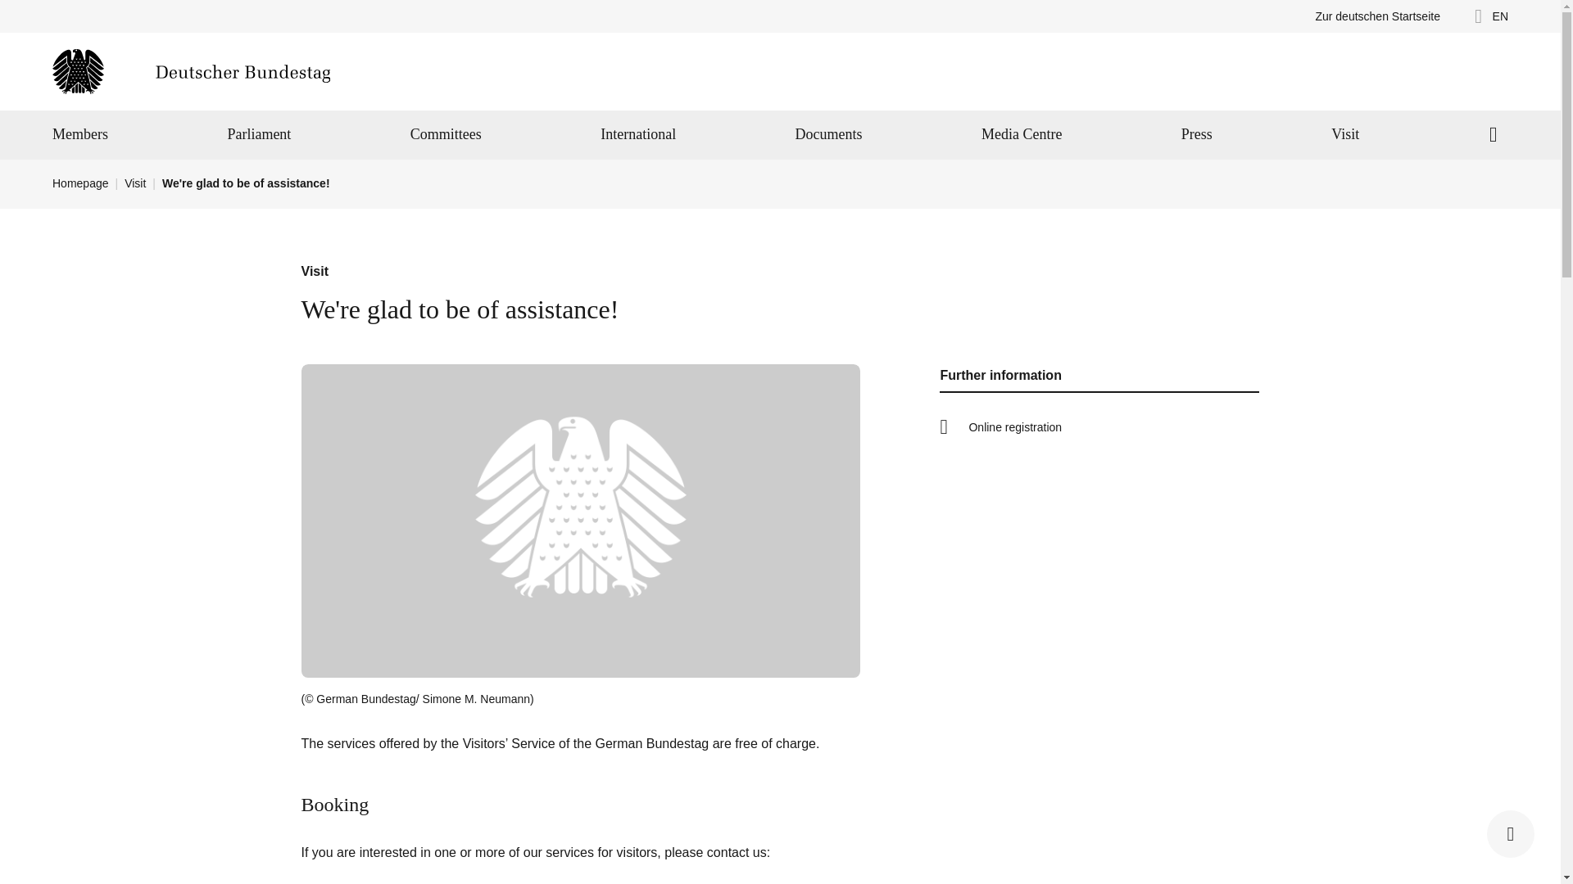 The height and width of the screenshot is (884, 1573). I want to click on EN, so click(1486, 16).